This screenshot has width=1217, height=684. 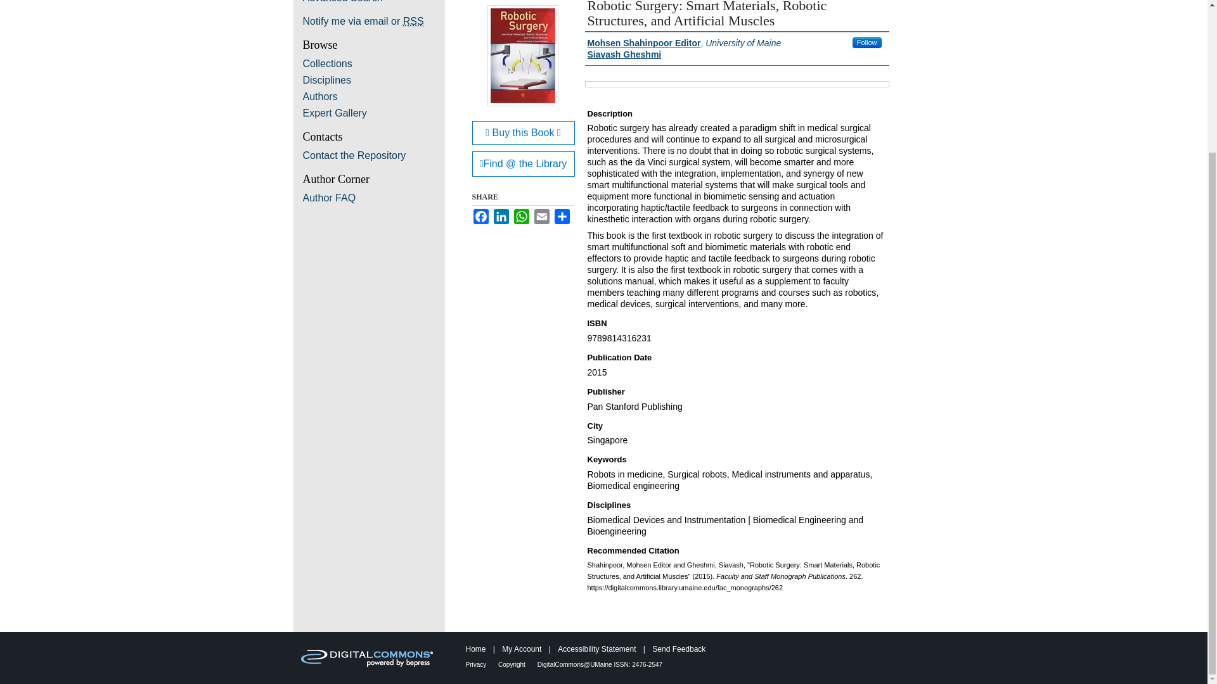 I want to click on Browse by Collections, so click(x=374, y=63).